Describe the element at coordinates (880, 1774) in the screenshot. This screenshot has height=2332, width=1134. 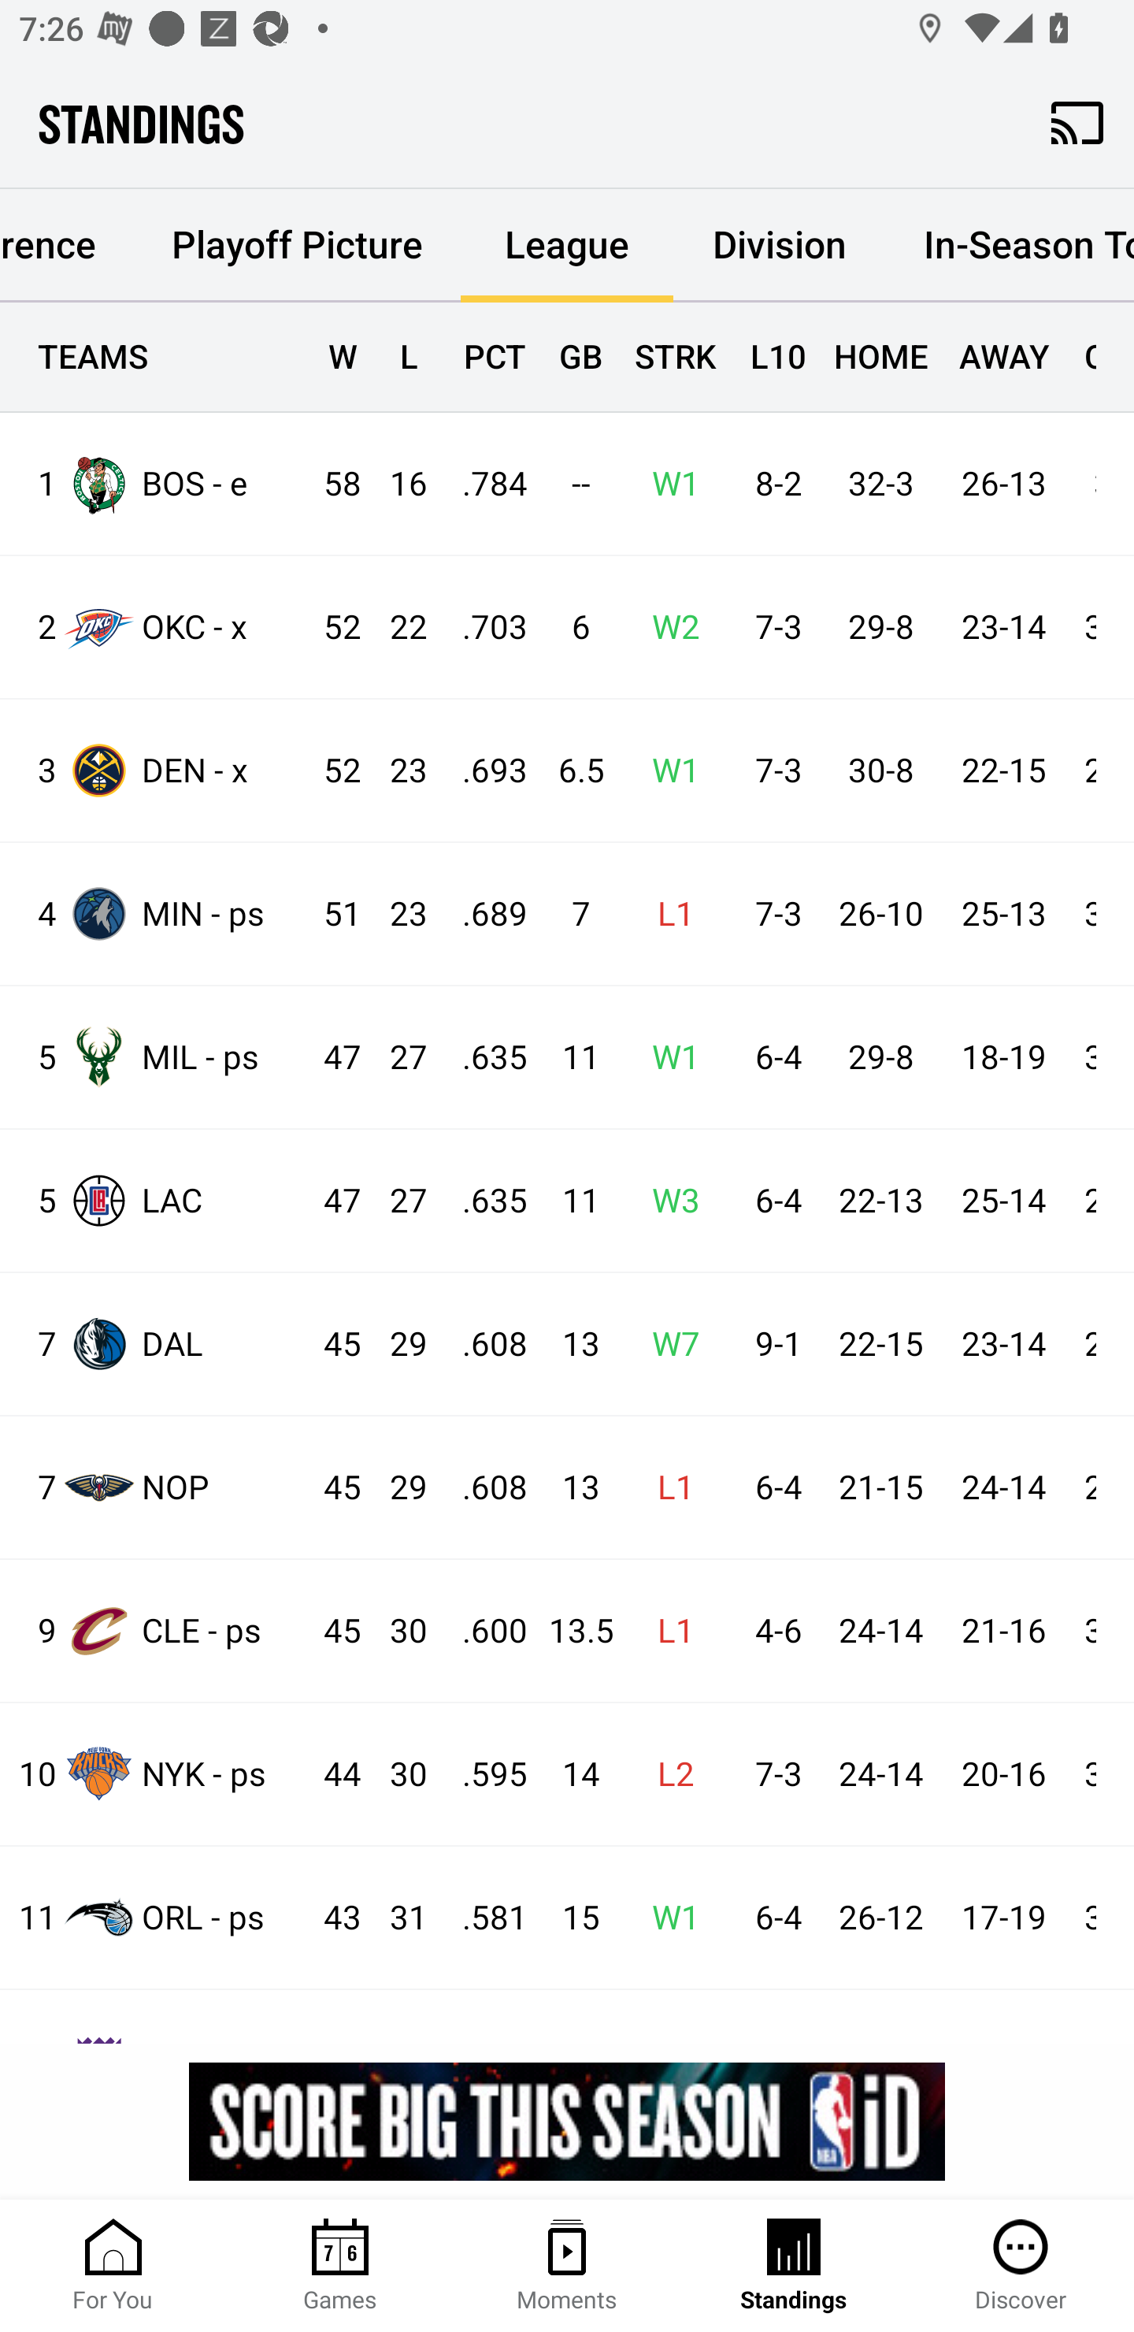
I see `24-14` at that location.